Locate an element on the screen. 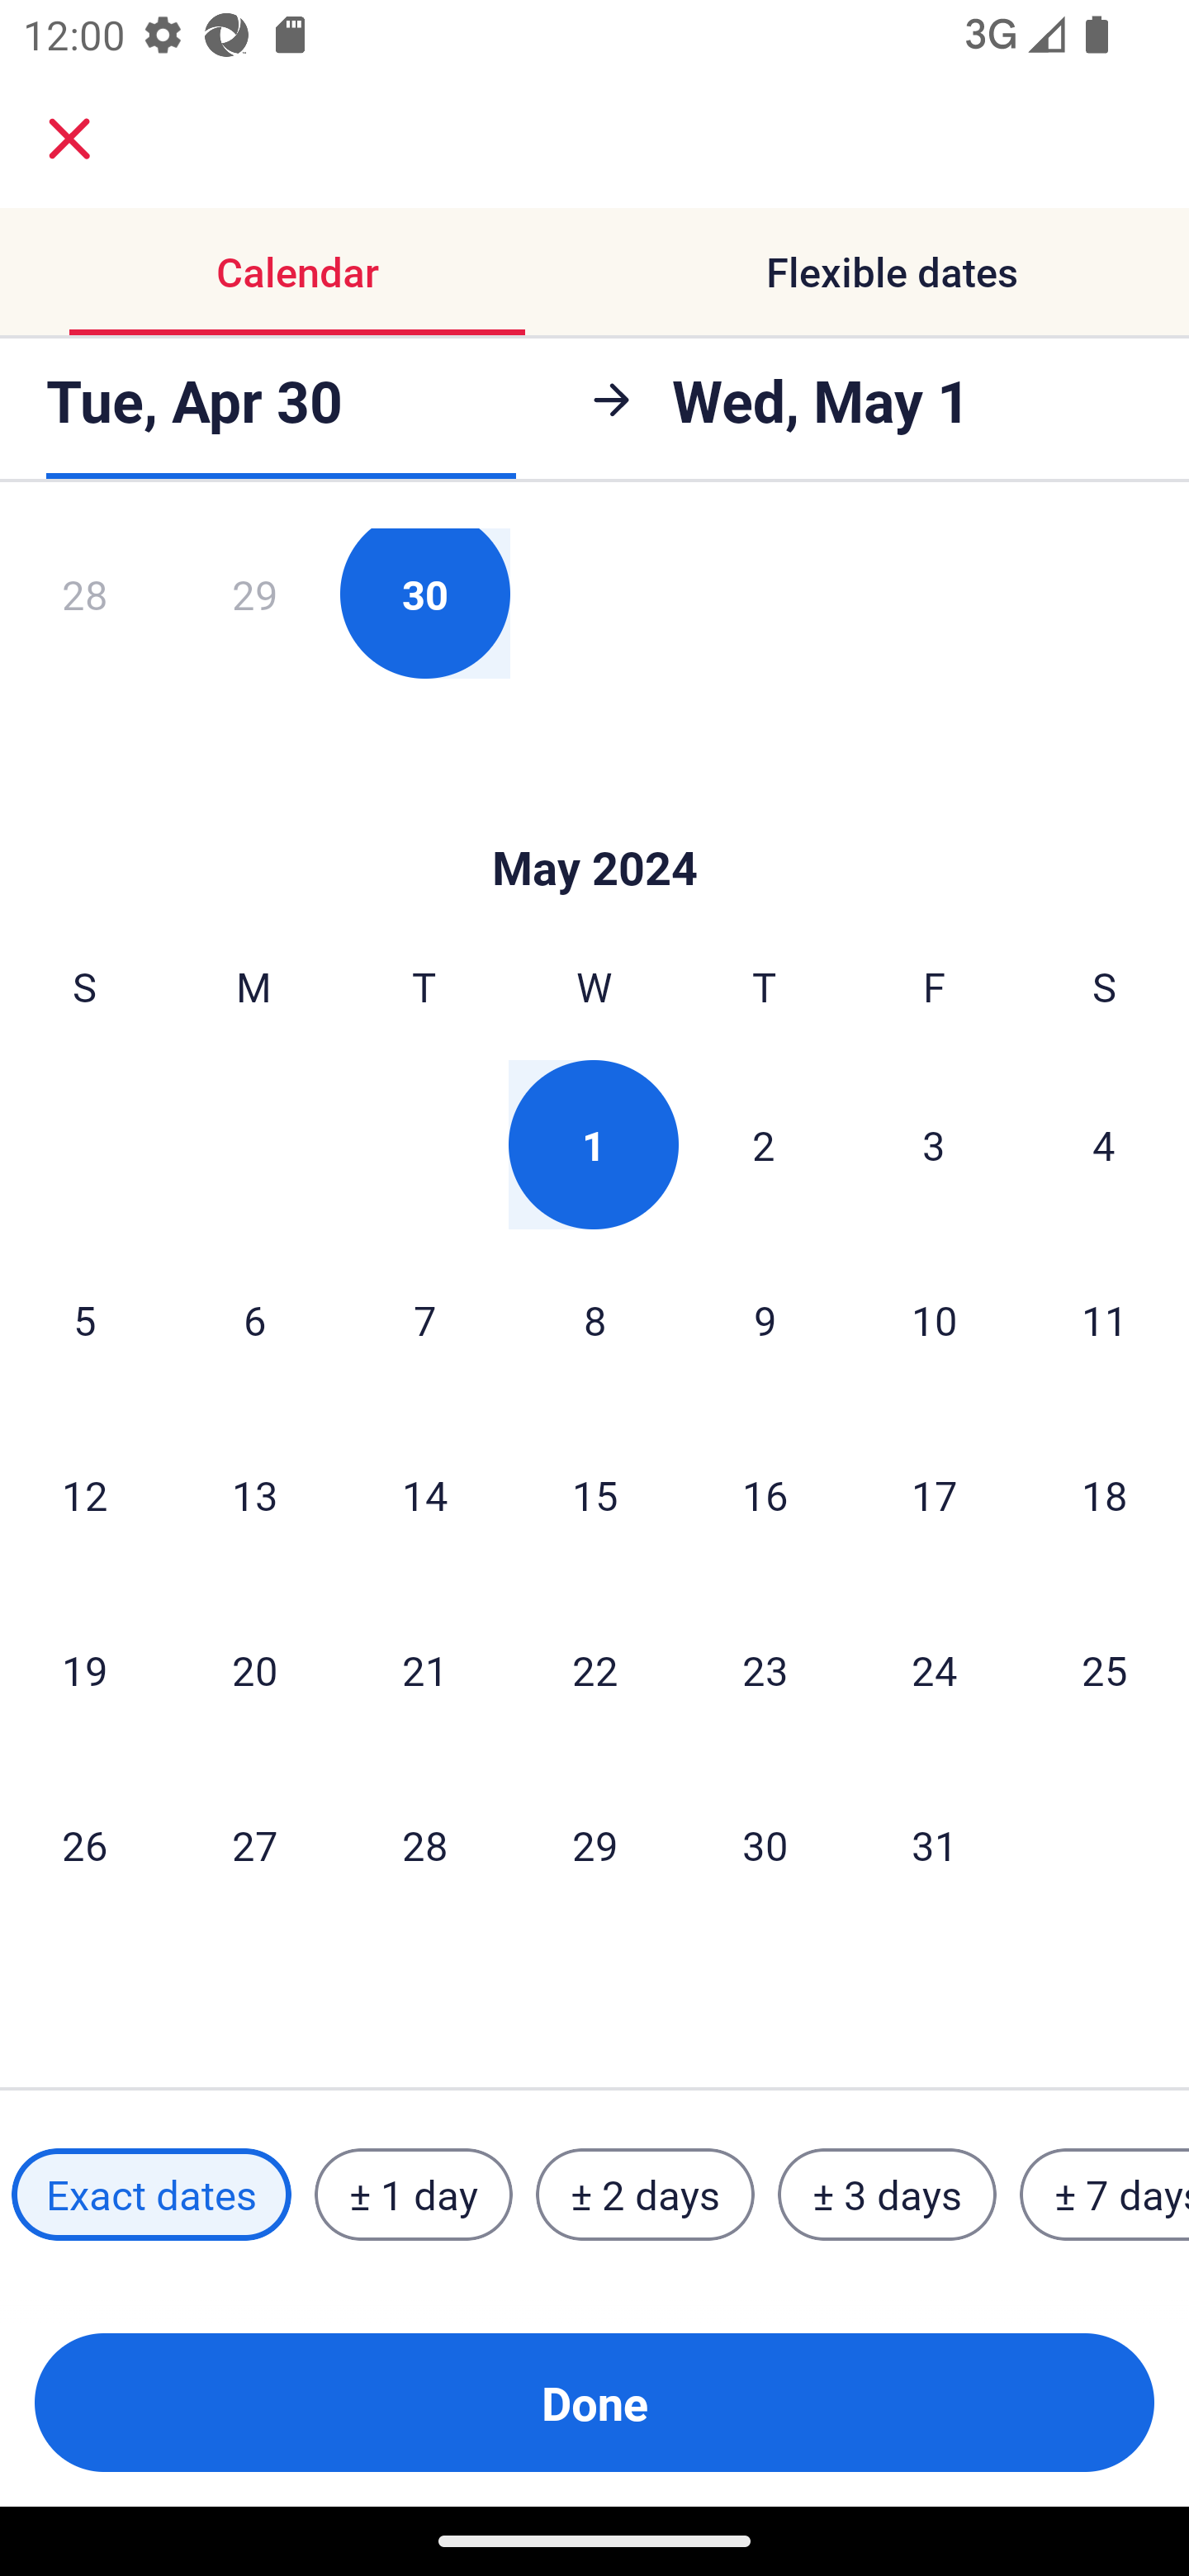 The height and width of the screenshot is (2576, 1189). 27 Monday, May 27, 2024 is located at coordinates (254, 1844).